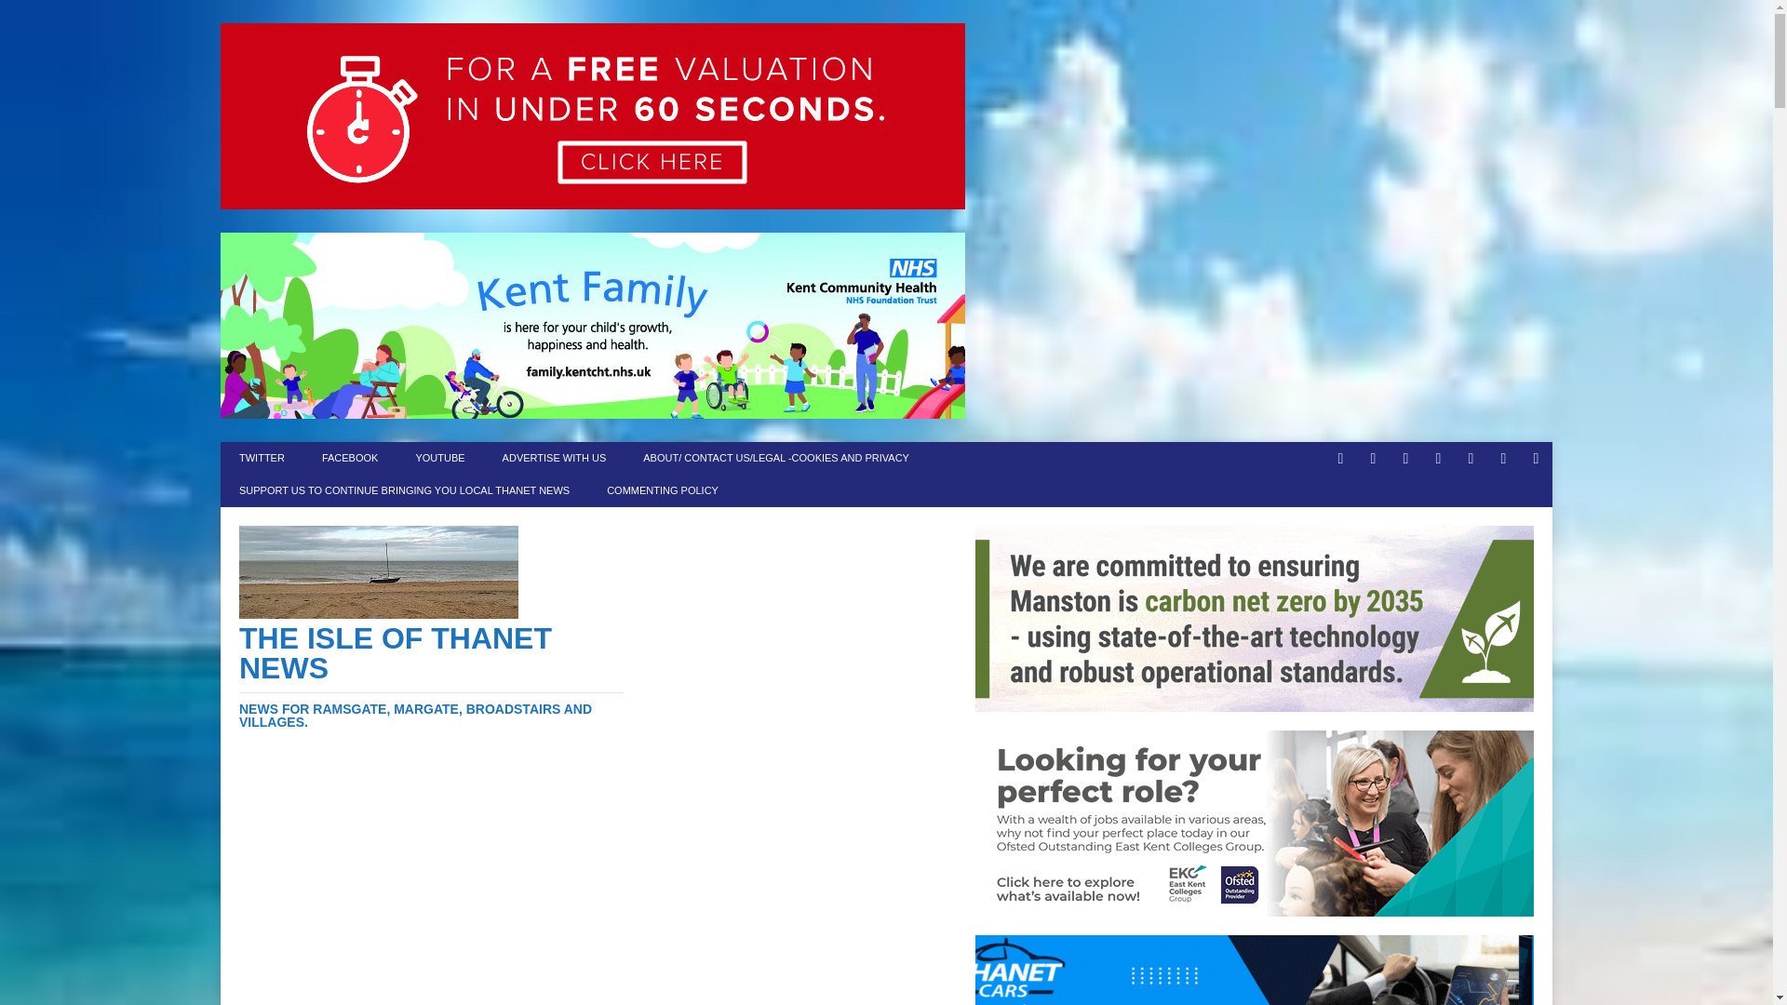 The width and height of the screenshot is (1787, 1005). I want to click on YOUTUBE, so click(439, 458).